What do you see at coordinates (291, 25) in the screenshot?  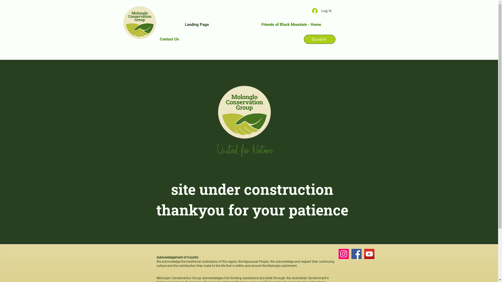 I see `Friends of Black Mountain - Home` at bounding box center [291, 25].